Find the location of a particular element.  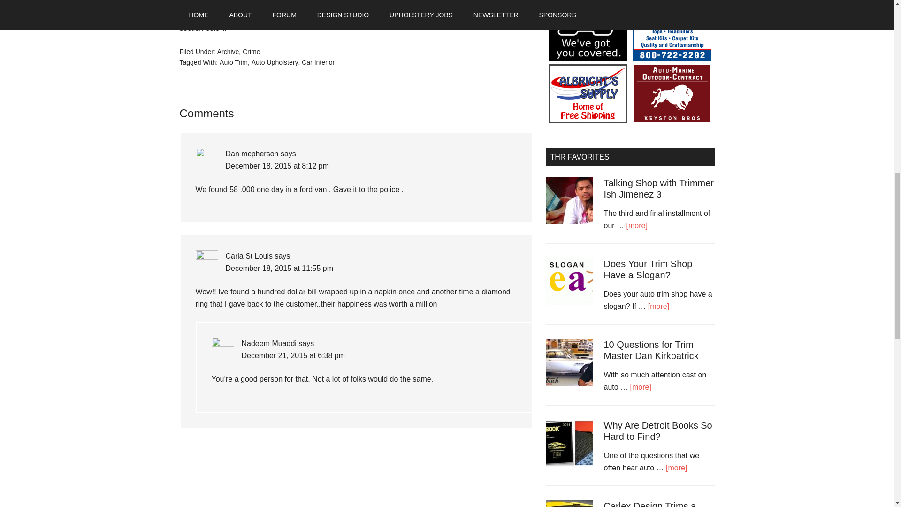

December 18, 2015 at 8:12 pm is located at coordinates (277, 165).